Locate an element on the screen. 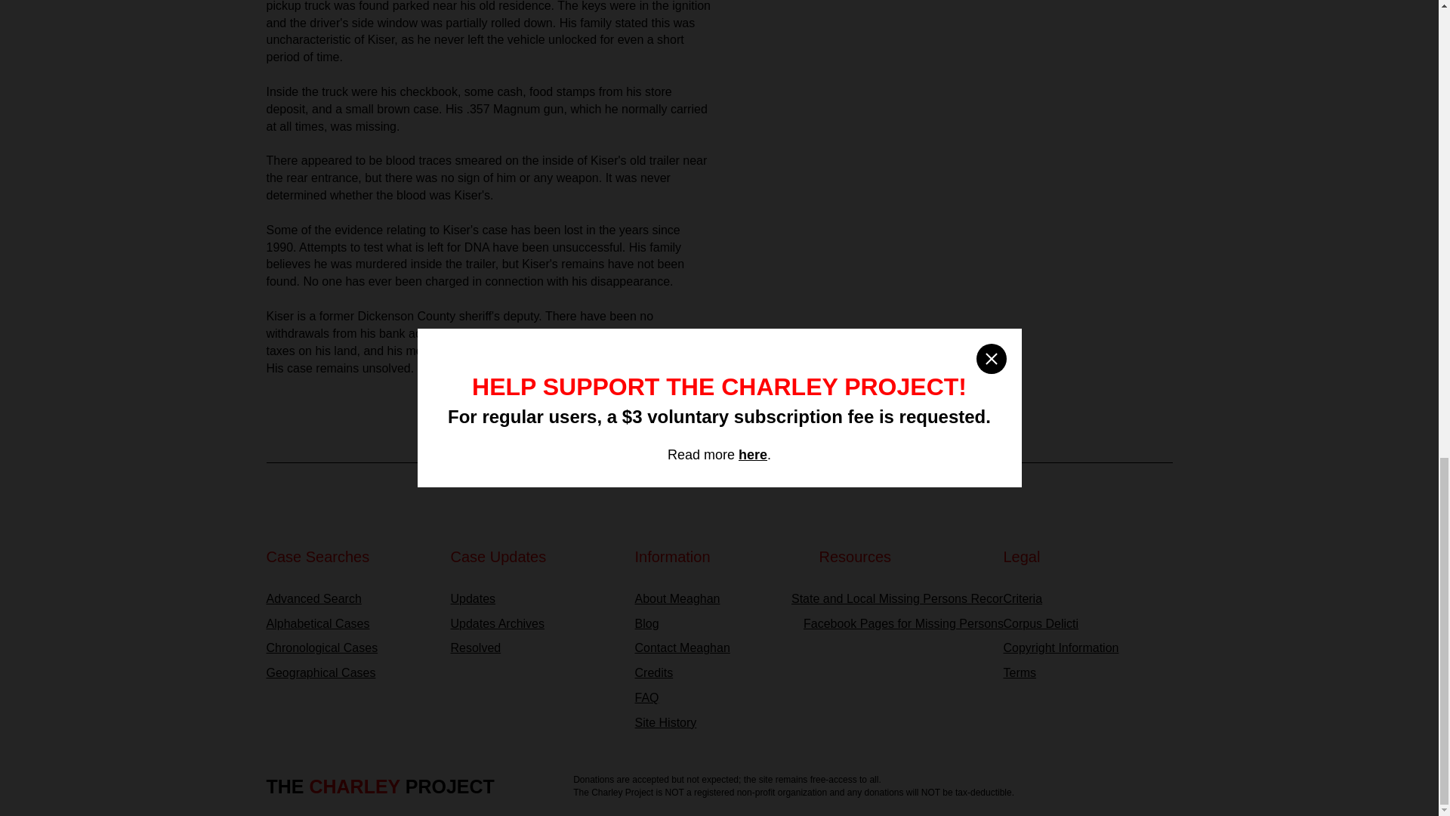  Blog is located at coordinates (719, 624).